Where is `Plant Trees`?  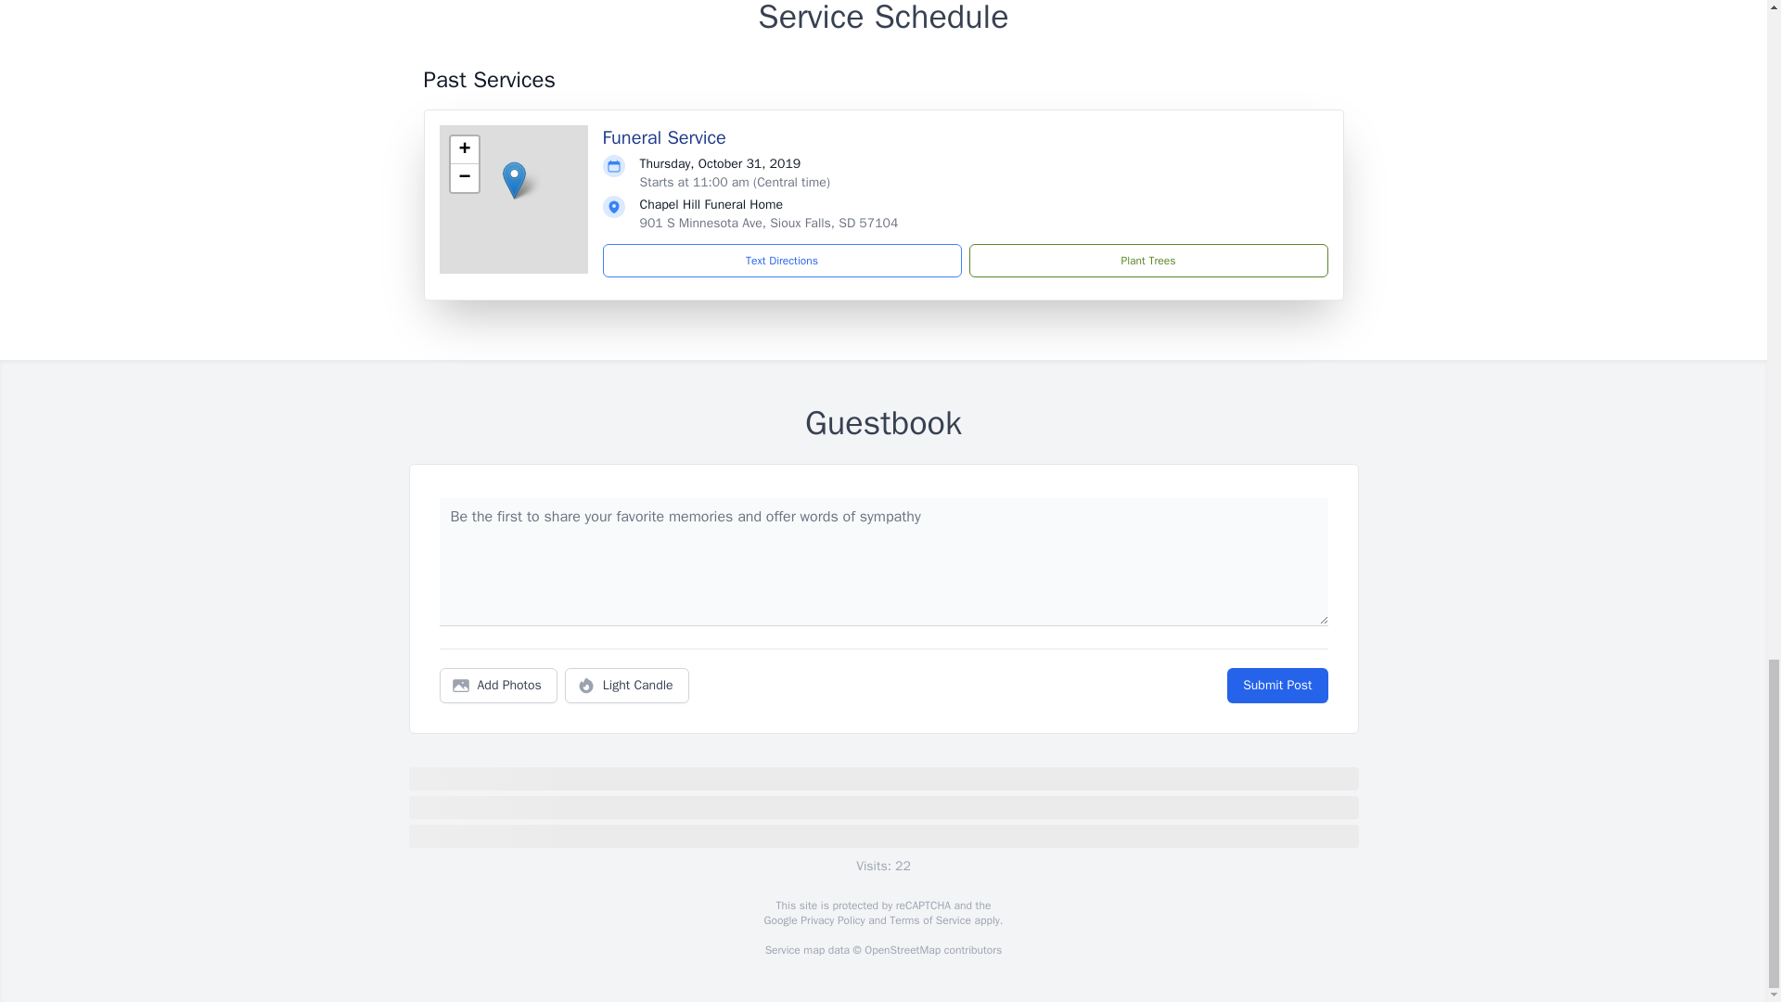
Plant Trees is located at coordinates (1147, 261).